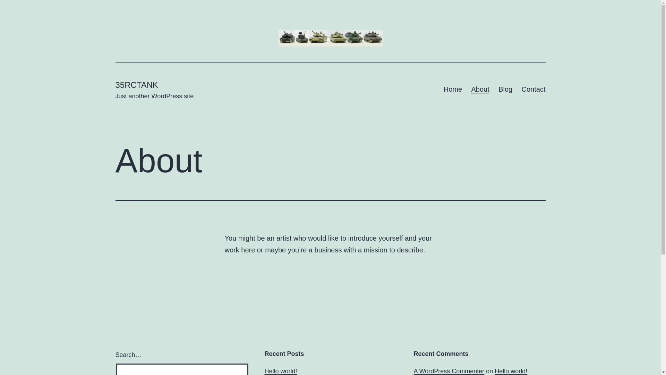 The width and height of the screenshot is (666, 375). Describe the element at coordinates (449, 371) in the screenshot. I see `A WordPress Commenter` at that location.